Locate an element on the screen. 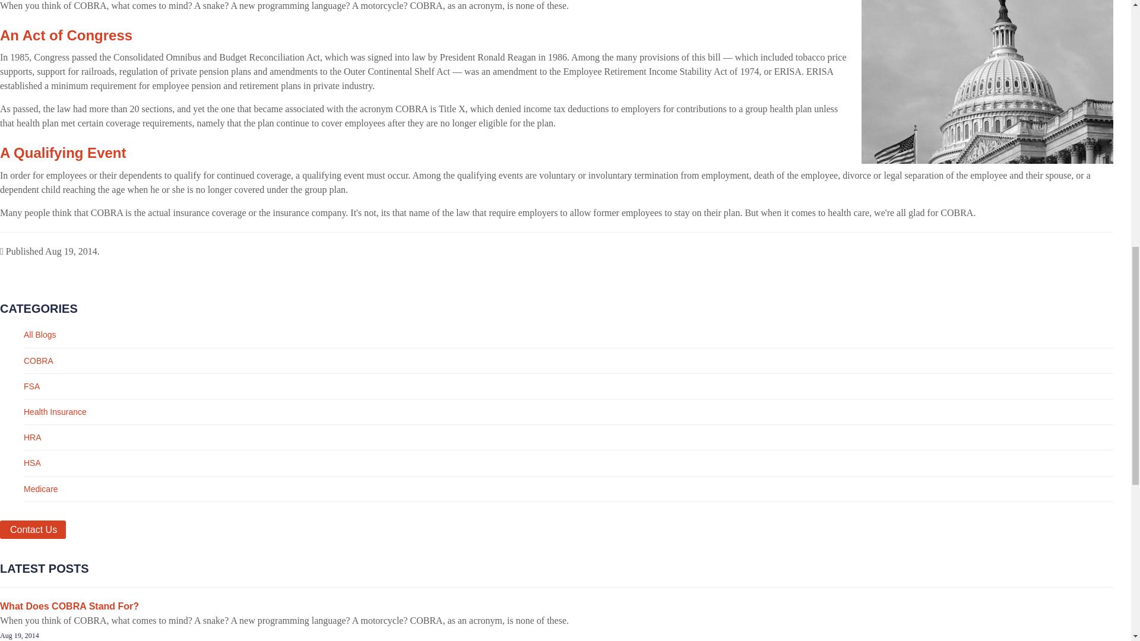 The height and width of the screenshot is (641, 1140). Health Insurance is located at coordinates (55, 412).